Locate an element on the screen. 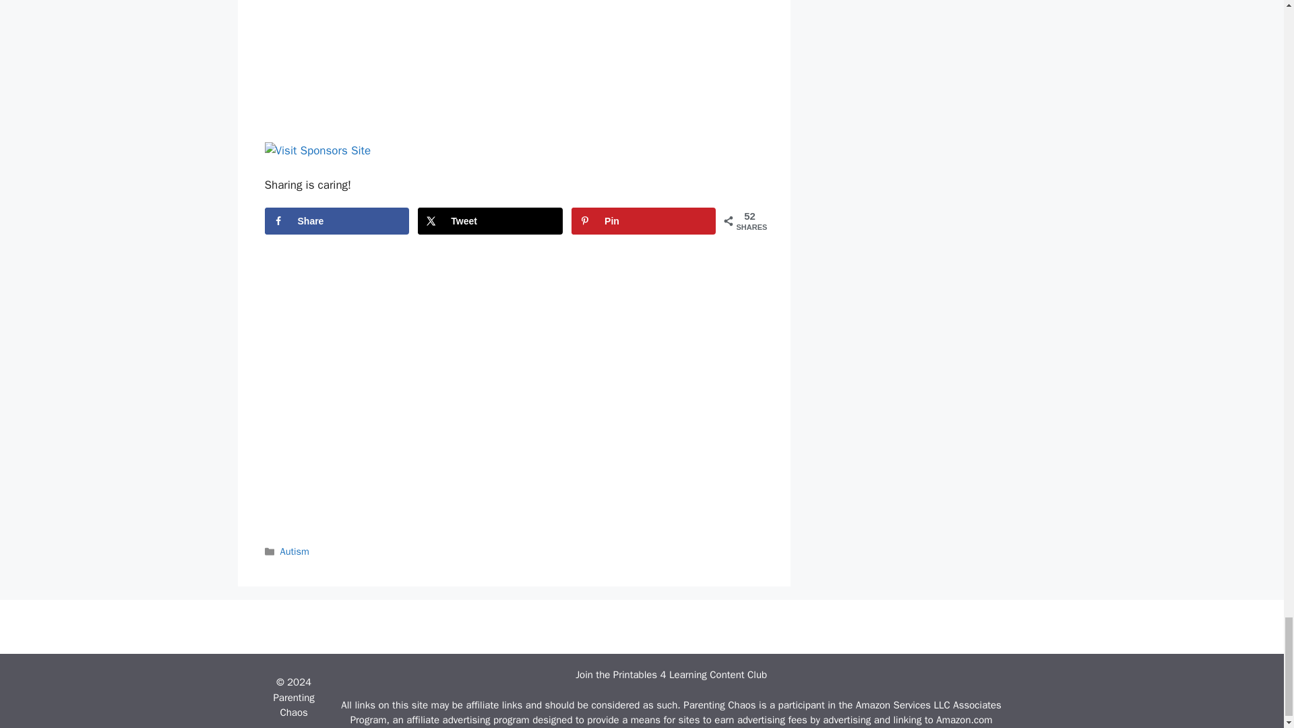 This screenshot has width=1294, height=728. Share on X is located at coordinates (489, 220).